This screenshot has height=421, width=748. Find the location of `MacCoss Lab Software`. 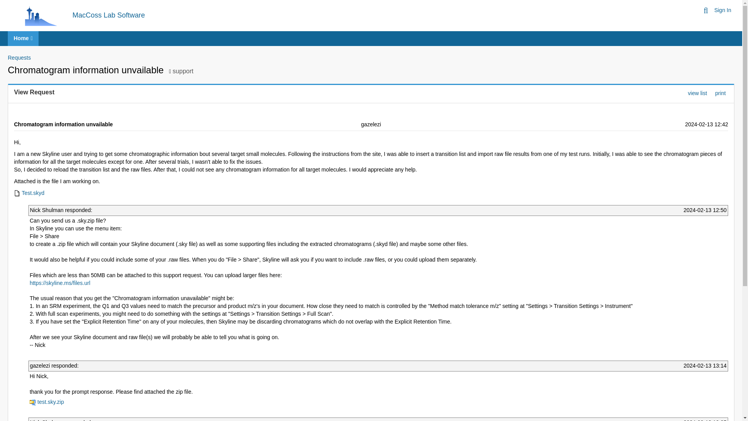

MacCoss Lab Software is located at coordinates (109, 15).